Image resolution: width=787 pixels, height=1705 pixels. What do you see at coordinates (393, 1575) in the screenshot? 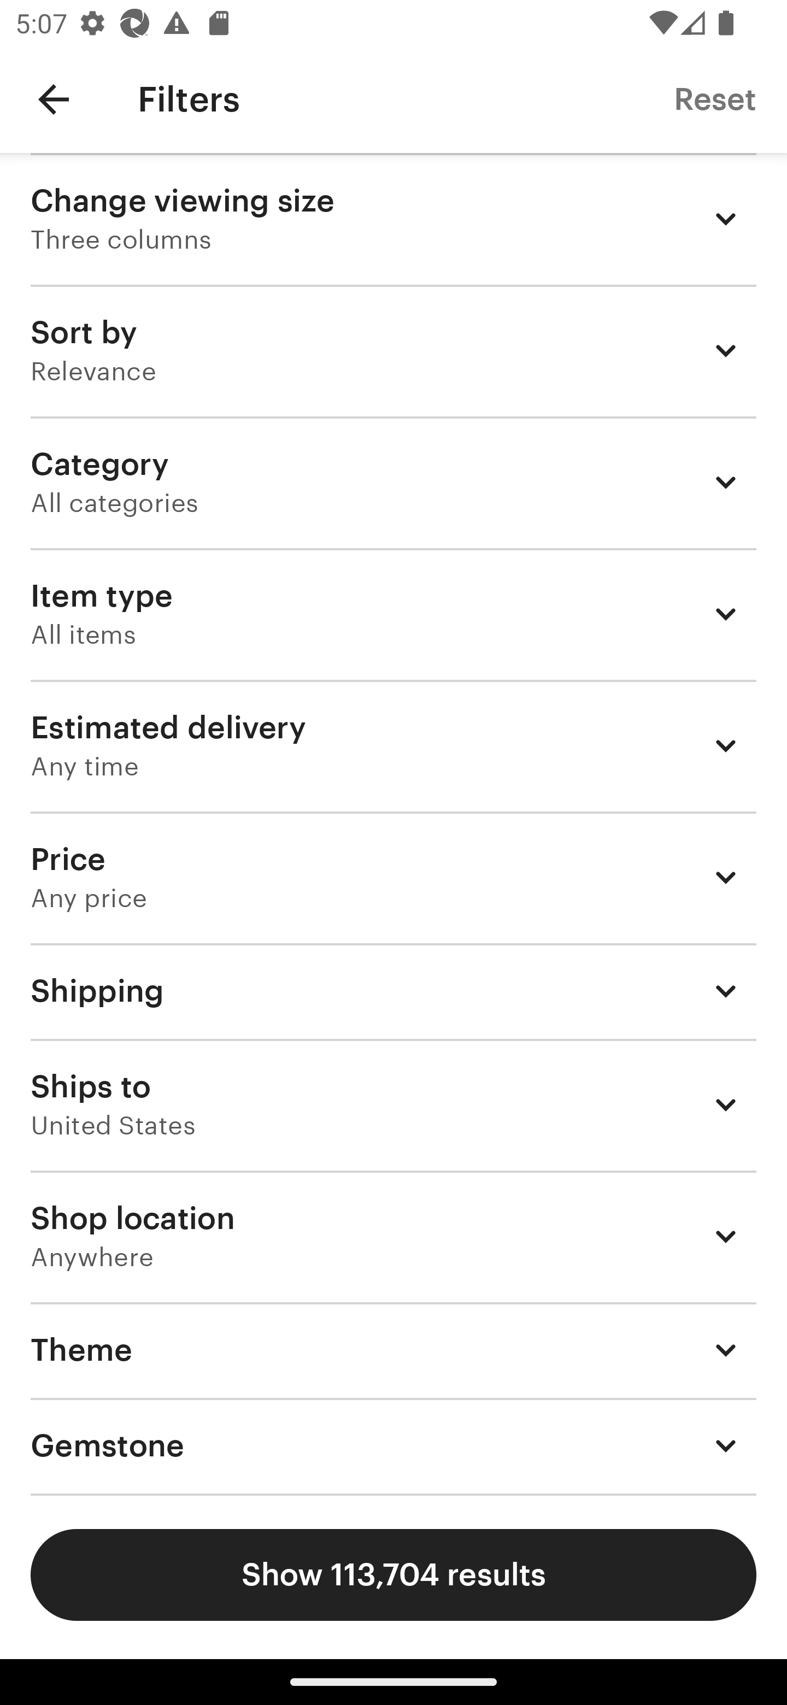
I see `Show 113,704 results Show results` at bounding box center [393, 1575].